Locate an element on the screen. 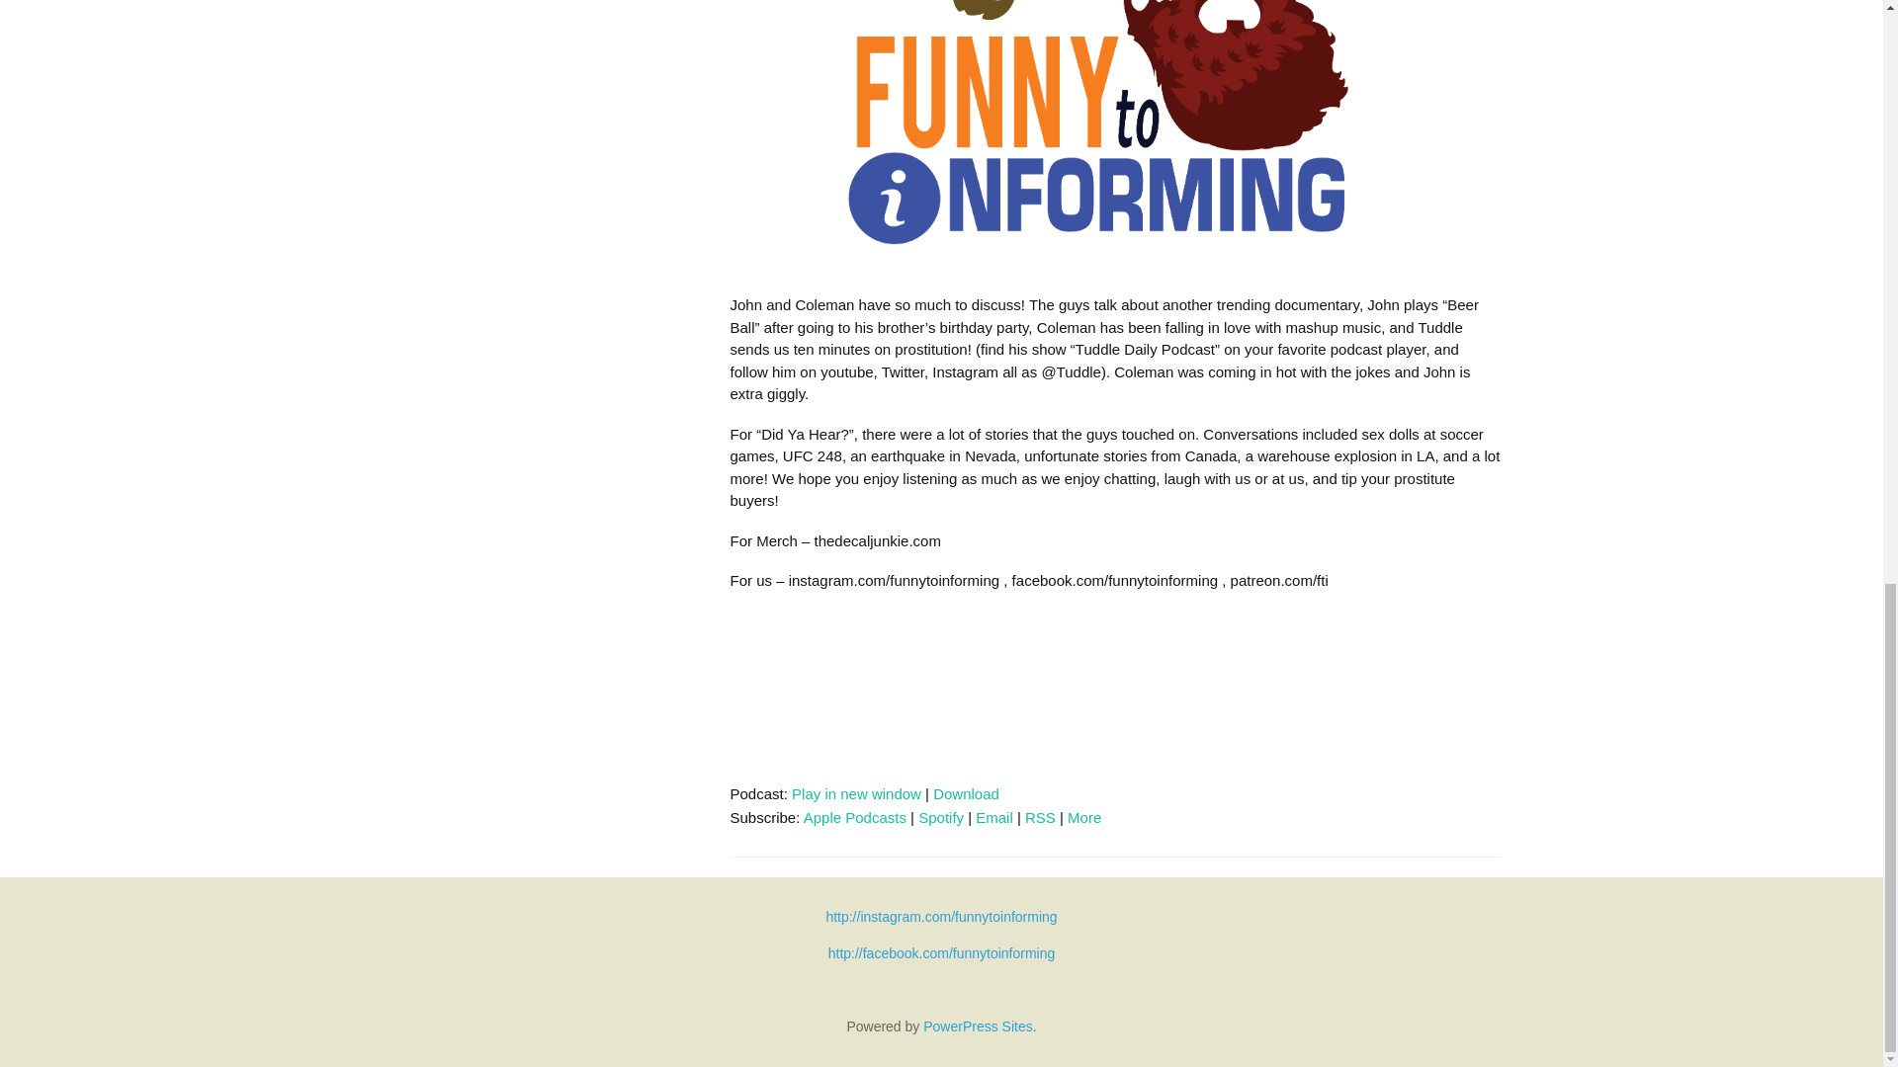 The image size is (1898, 1067). Blubrry Podcast Player is located at coordinates (1113, 692).